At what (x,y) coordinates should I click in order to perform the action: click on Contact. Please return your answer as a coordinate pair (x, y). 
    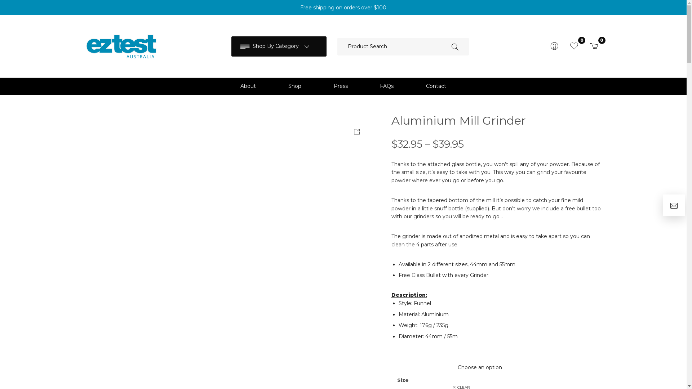
    Looking at the image, I should click on (436, 86).